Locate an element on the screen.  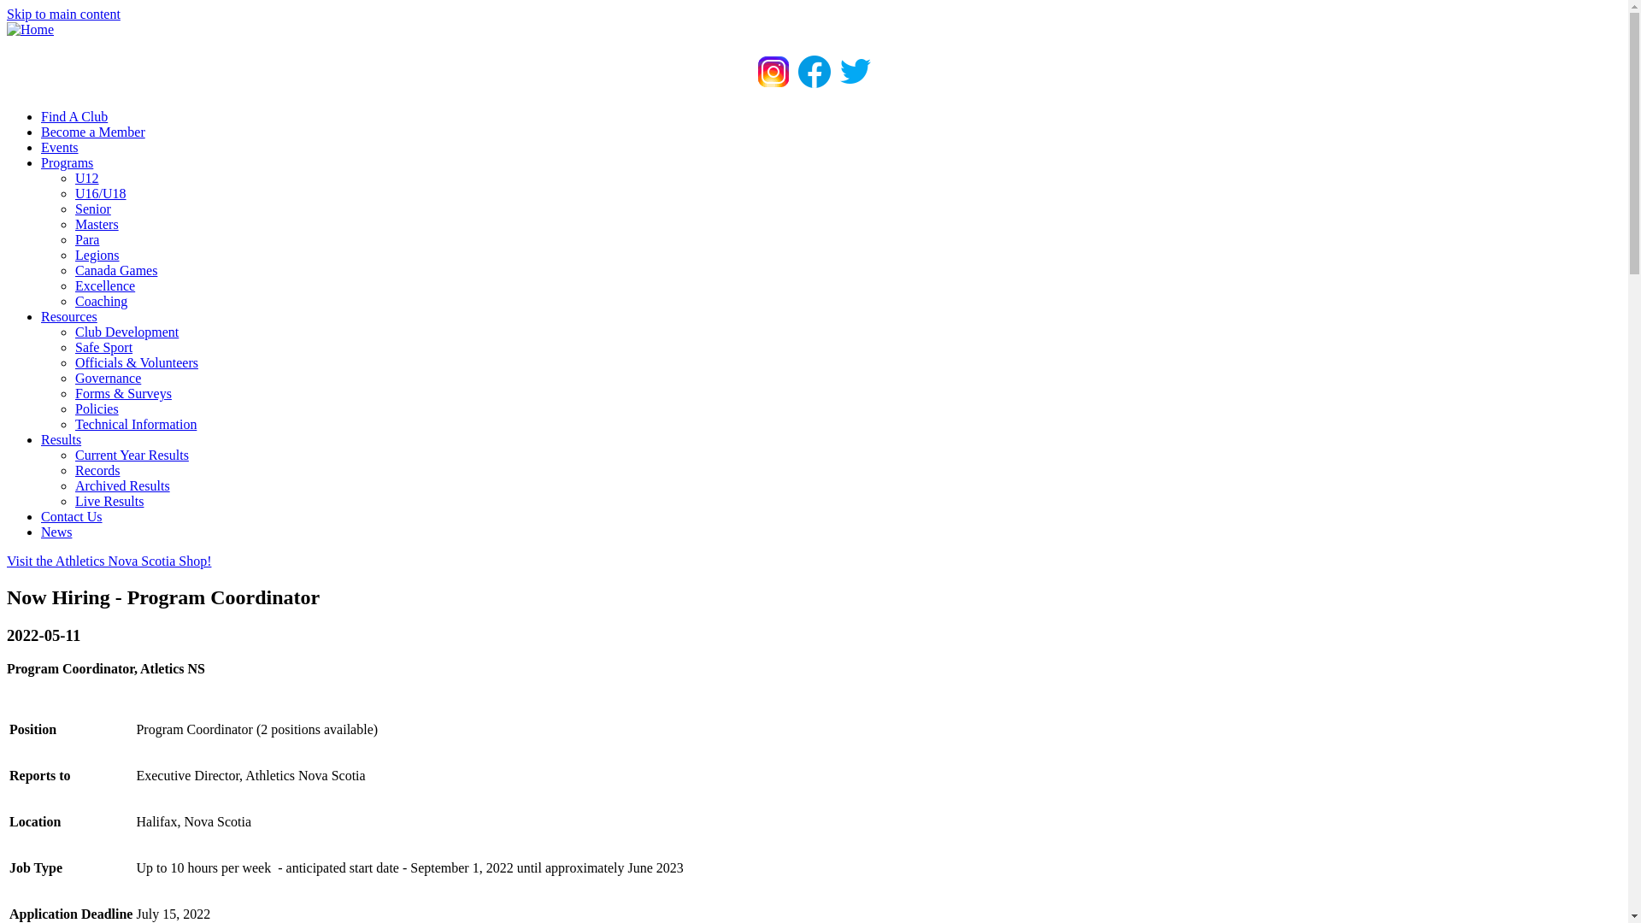
Excellence is located at coordinates (105, 285).